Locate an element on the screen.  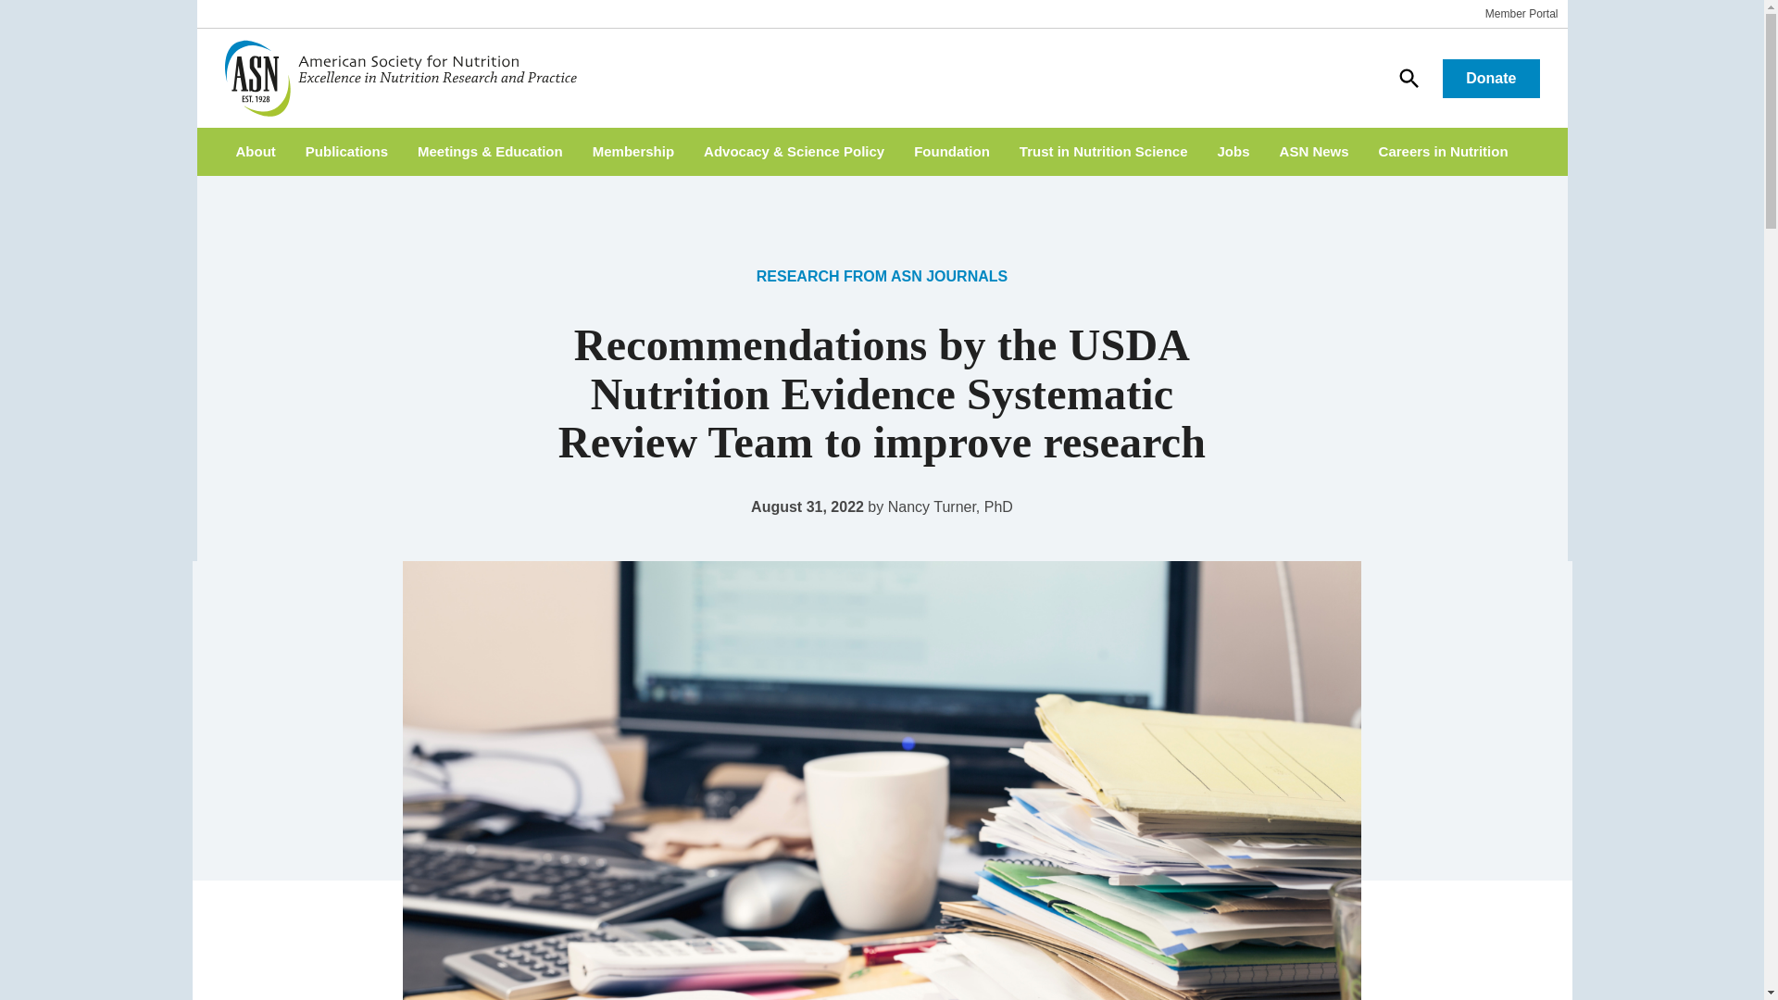
American Society for Nutrition is located at coordinates (408, 78).